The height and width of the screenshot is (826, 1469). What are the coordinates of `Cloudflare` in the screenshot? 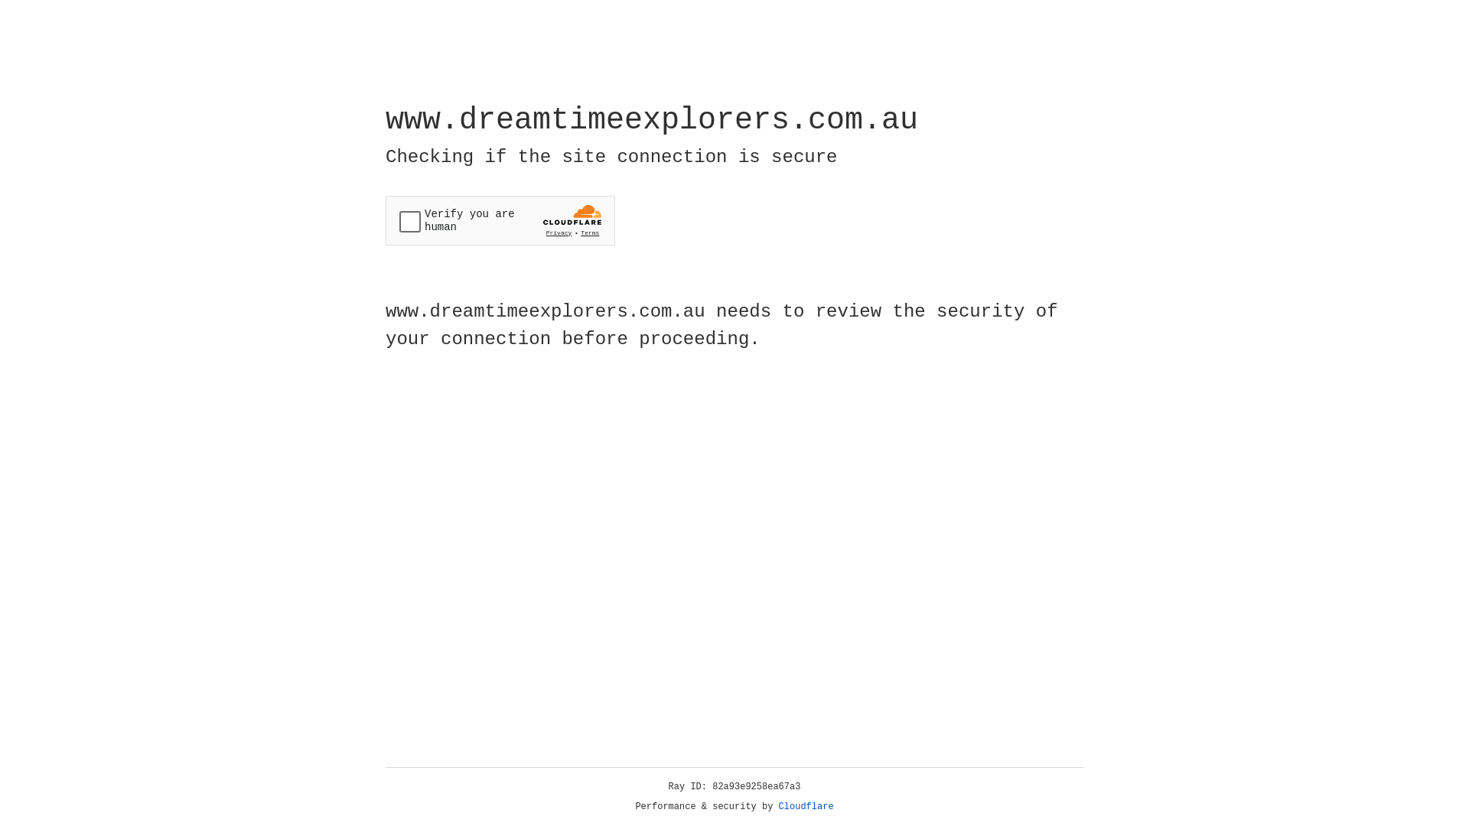 It's located at (806, 807).